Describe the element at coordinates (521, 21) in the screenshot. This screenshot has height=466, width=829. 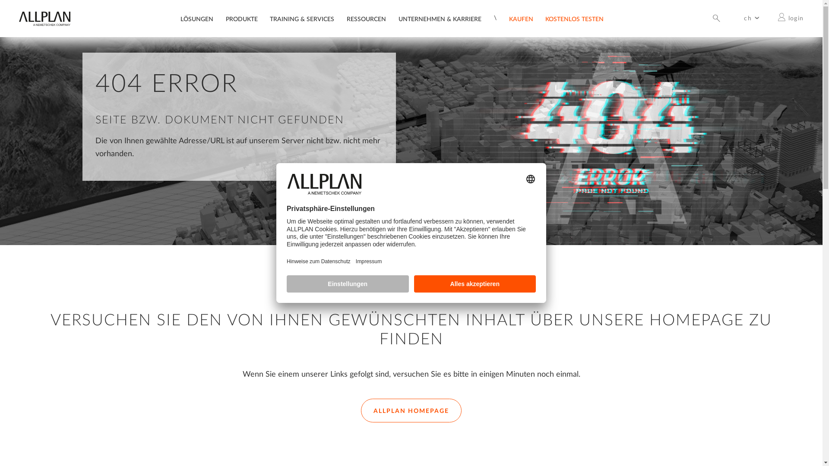
I see `KAUFEN` at that location.